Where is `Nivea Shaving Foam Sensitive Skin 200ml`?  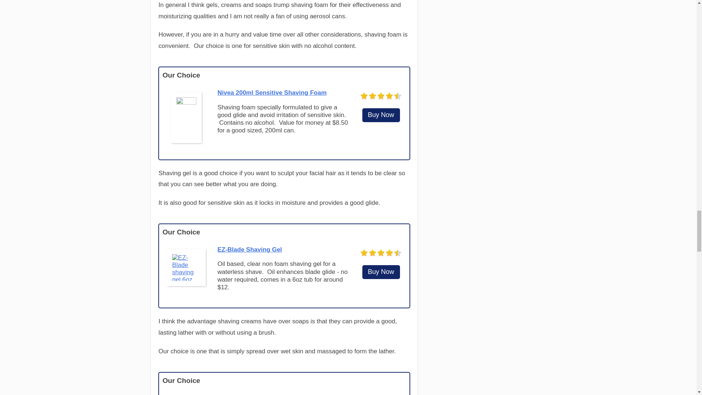
Nivea Shaving Foam Sensitive Skin 200ml is located at coordinates (272, 93).